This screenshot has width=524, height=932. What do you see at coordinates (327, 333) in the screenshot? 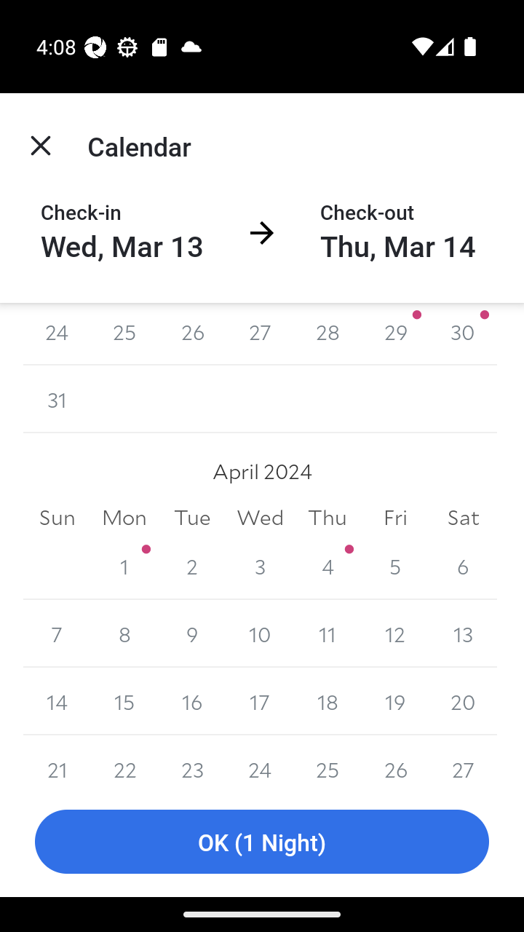
I see `28 28 March 2024` at bounding box center [327, 333].